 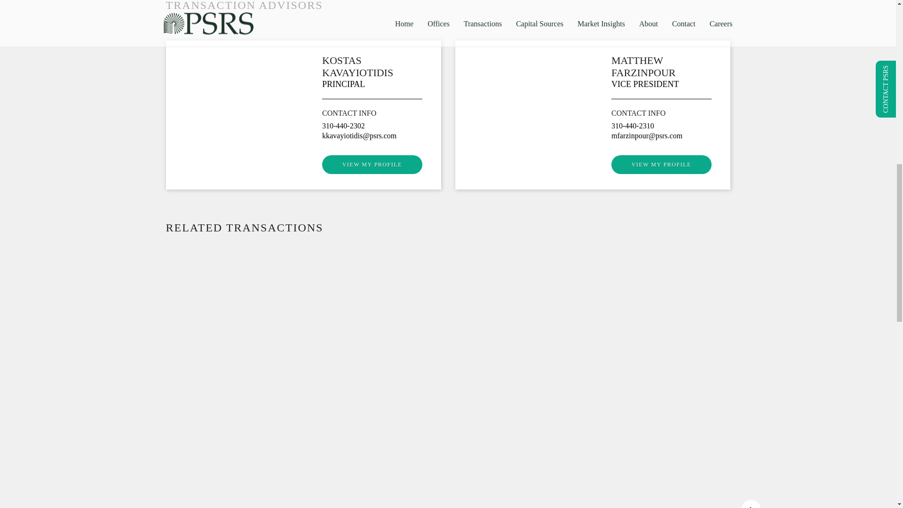 I want to click on VIEW MY PROFILE, so click(x=661, y=165).